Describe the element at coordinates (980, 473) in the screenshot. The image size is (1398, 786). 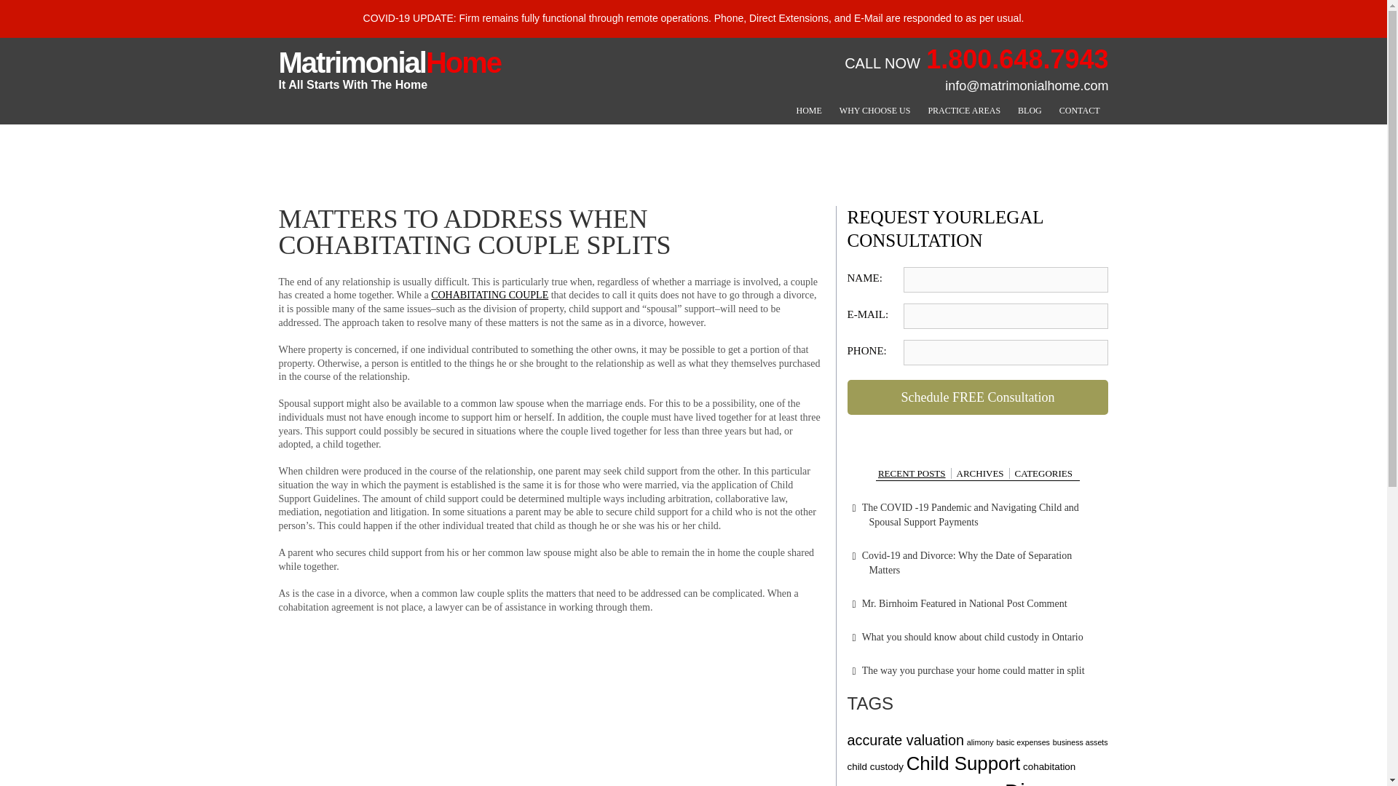
I see `ARCHIVES` at that location.